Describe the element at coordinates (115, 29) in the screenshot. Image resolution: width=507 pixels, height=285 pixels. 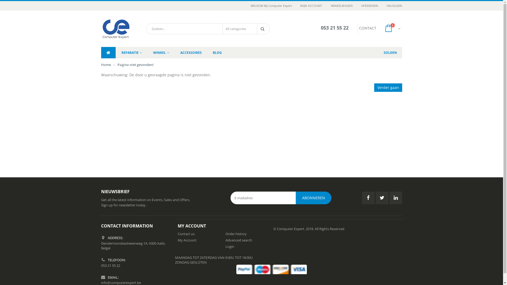
I see `Computer Expert` at that location.